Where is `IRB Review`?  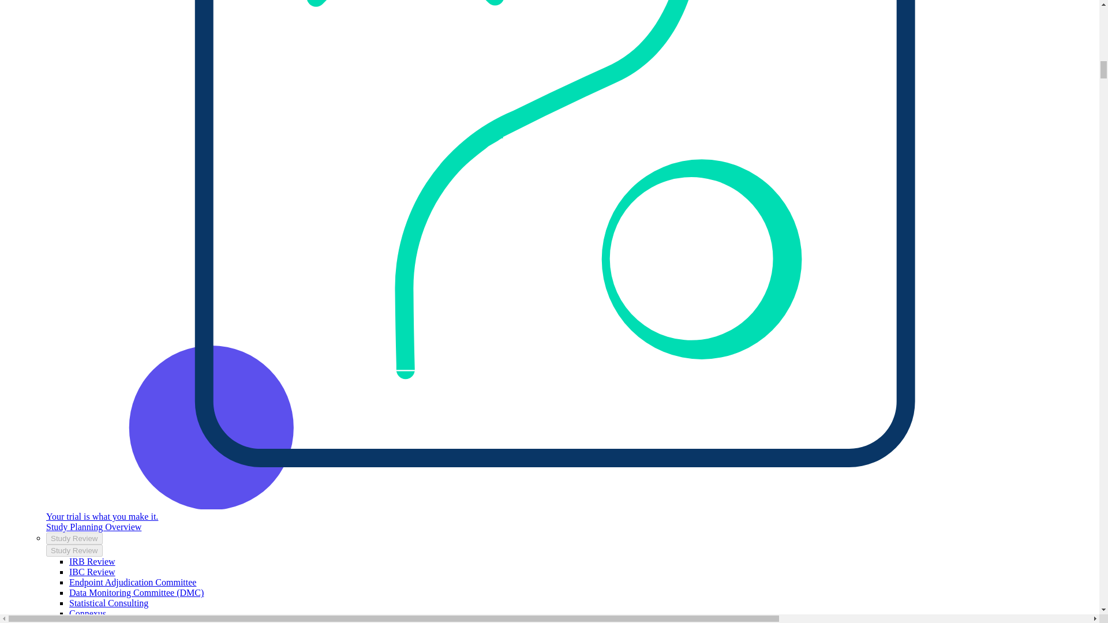
IRB Review is located at coordinates (74, 550).